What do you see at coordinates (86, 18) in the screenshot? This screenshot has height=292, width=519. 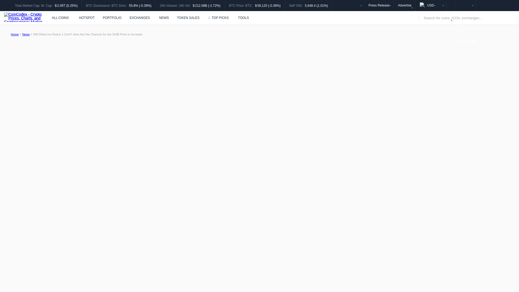 I see `HOTSPOT` at bounding box center [86, 18].